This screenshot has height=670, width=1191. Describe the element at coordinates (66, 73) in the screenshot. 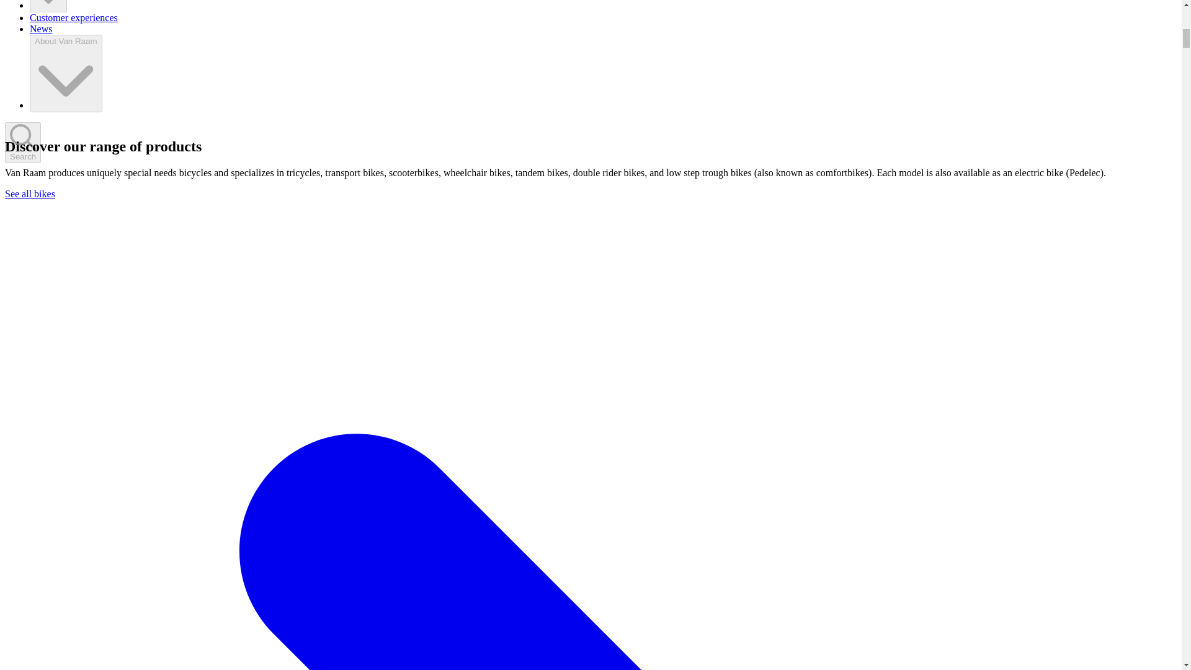

I see `About Van Raam` at that location.